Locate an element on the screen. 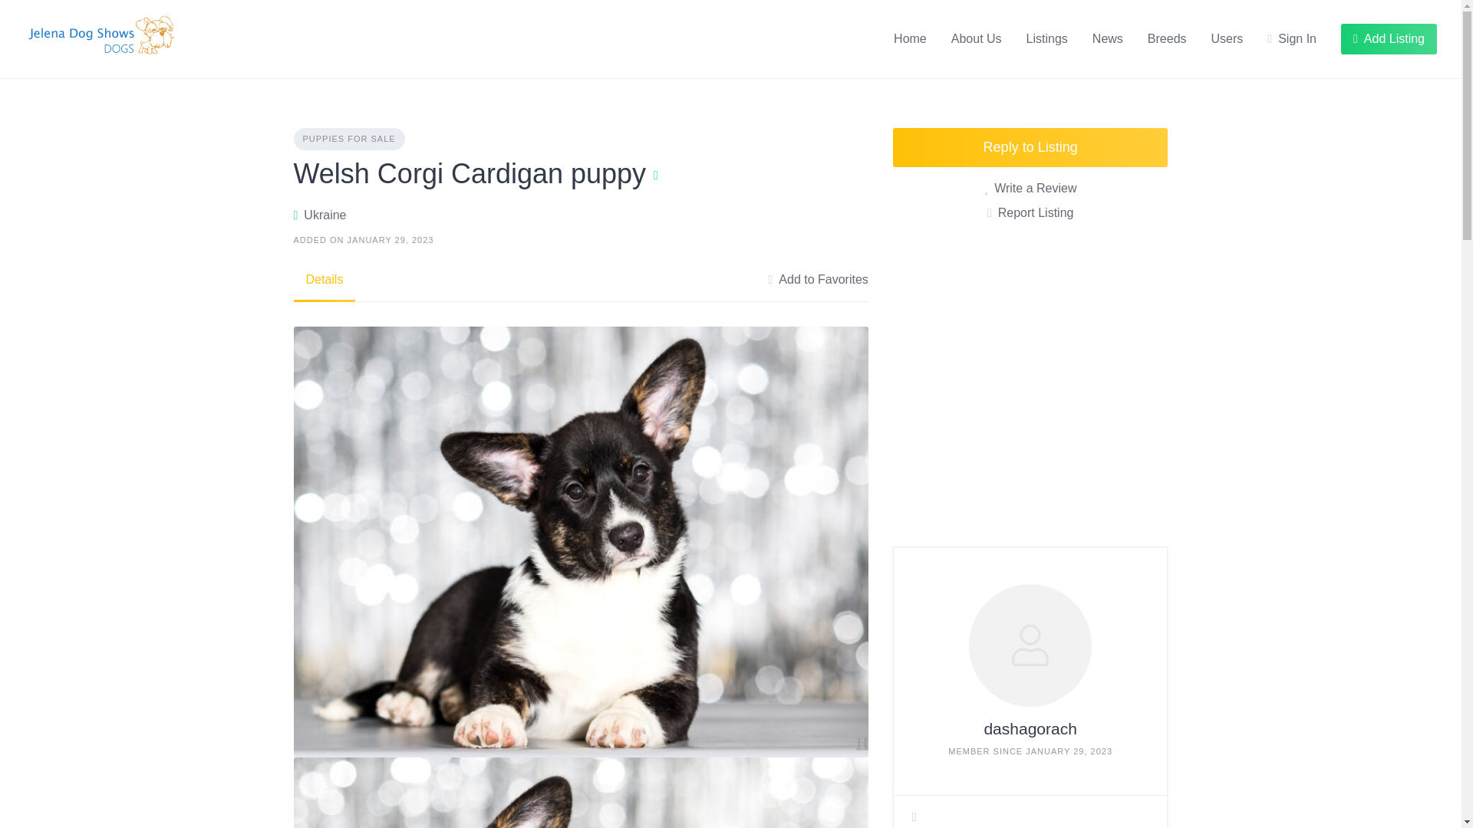 The width and height of the screenshot is (1473, 828). Users is located at coordinates (1227, 38).